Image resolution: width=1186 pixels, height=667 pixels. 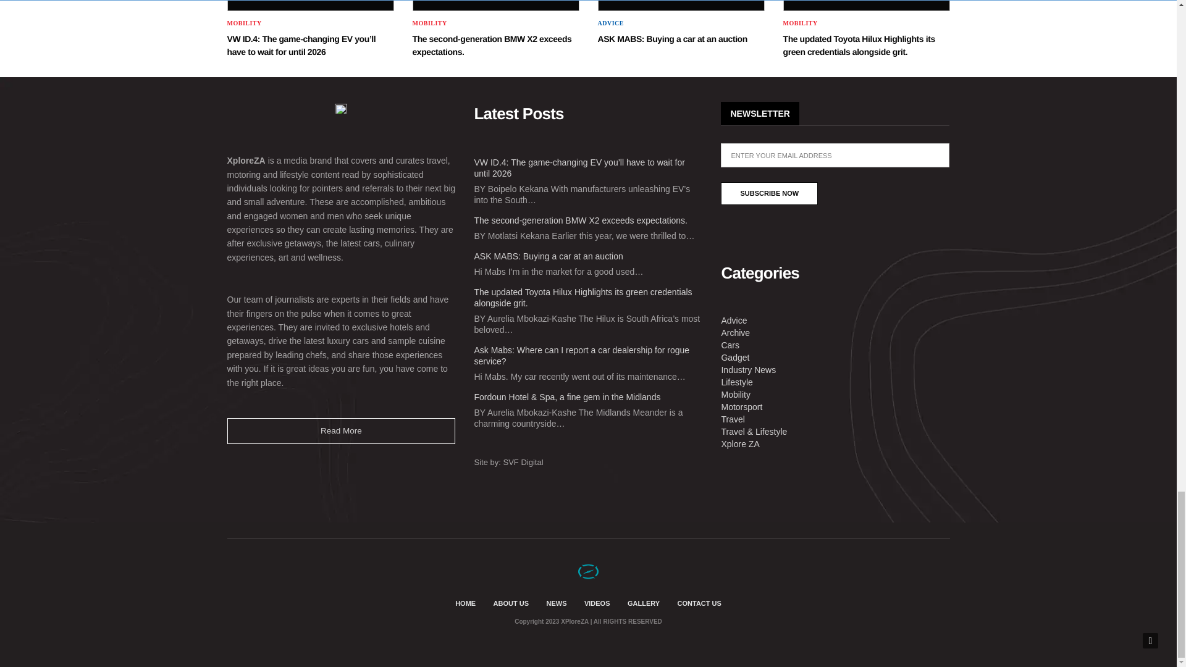 What do you see at coordinates (610, 23) in the screenshot?
I see `Advice` at bounding box center [610, 23].